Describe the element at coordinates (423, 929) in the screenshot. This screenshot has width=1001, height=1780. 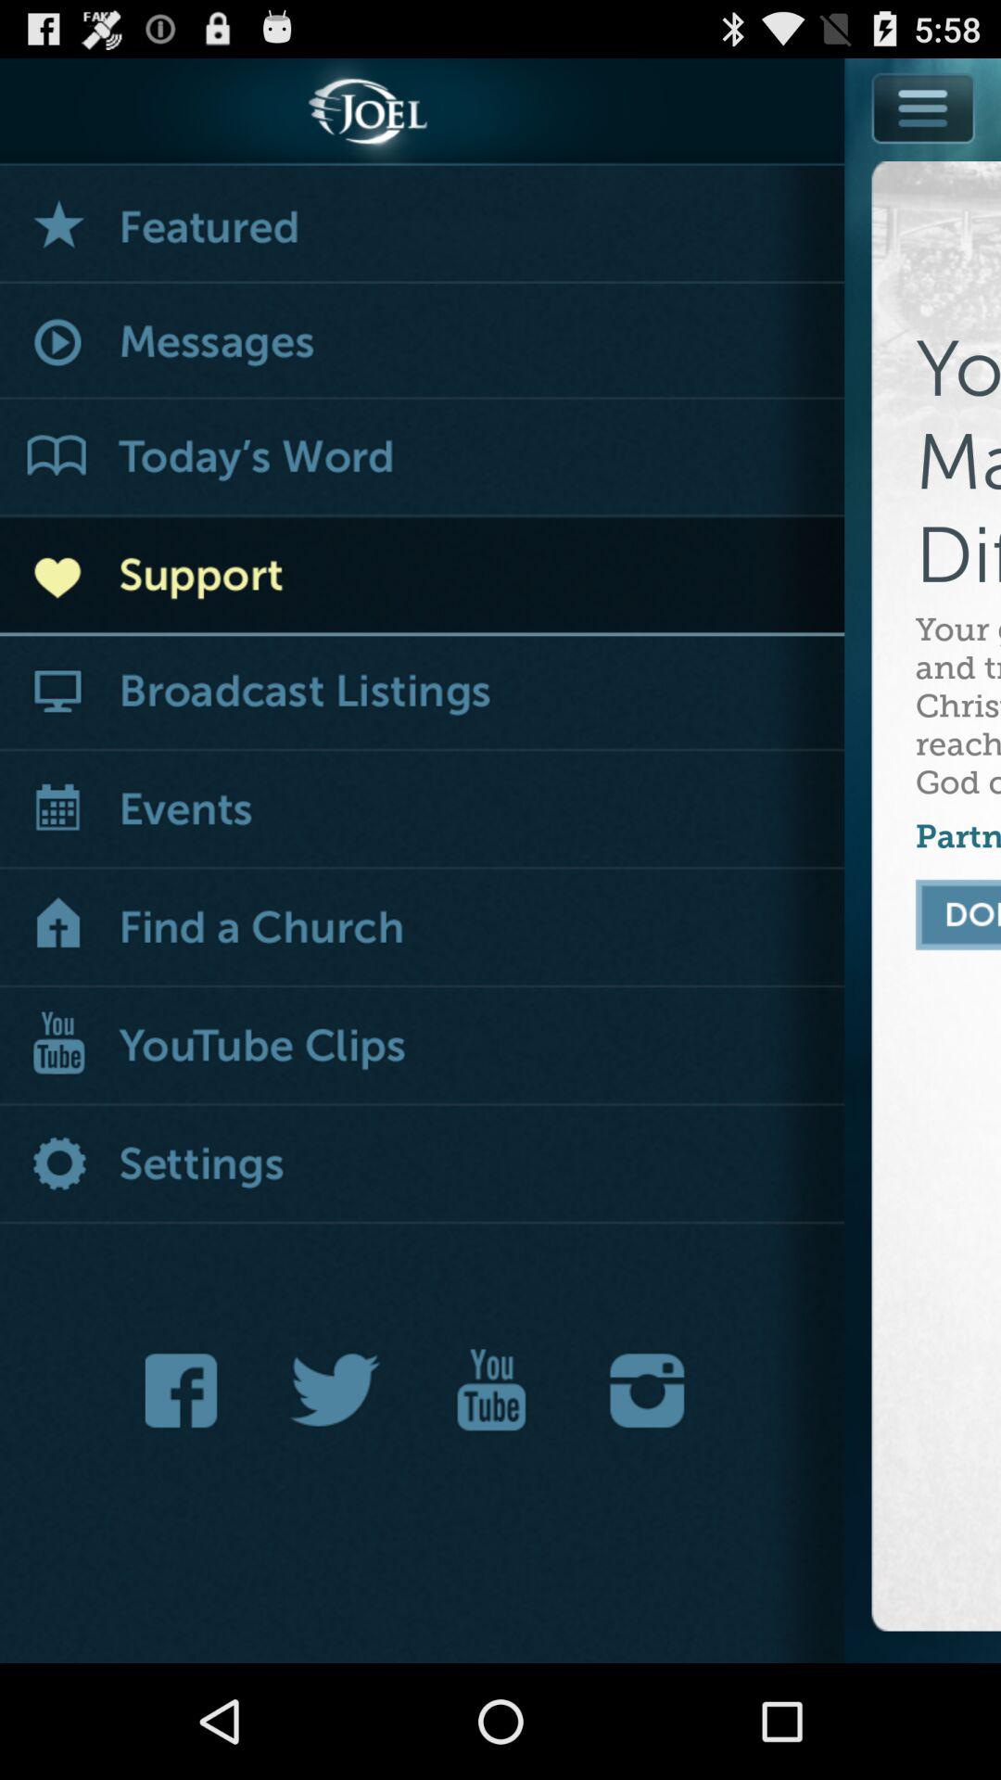
I see `turn on the app to the left of the partner with us icon` at that location.